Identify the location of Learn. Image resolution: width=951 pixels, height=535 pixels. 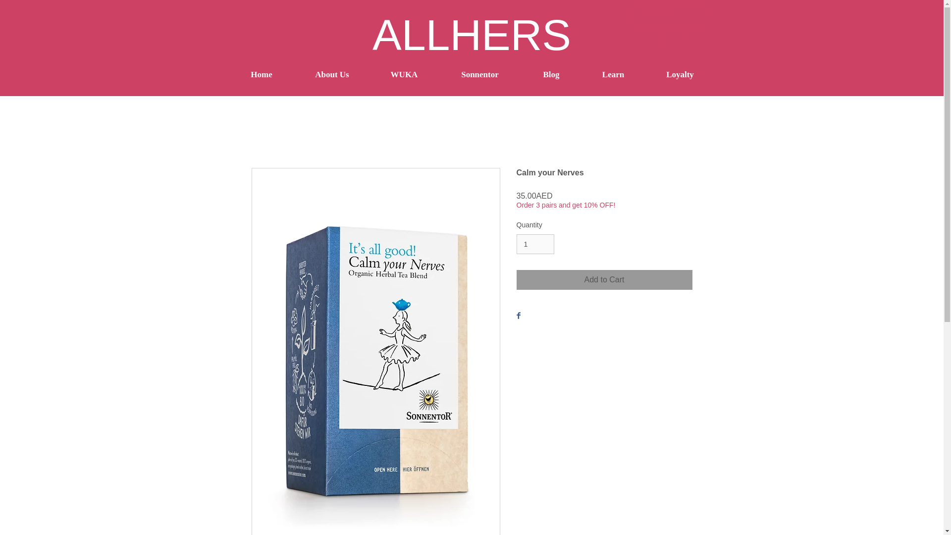
(613, 75).